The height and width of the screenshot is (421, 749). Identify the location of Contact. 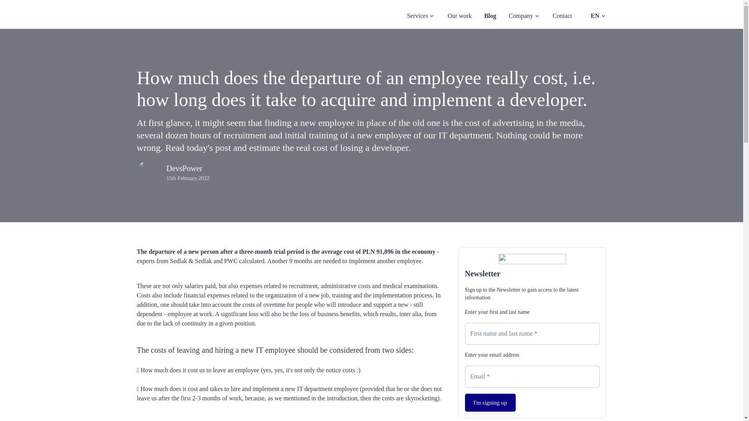
(562, 16).